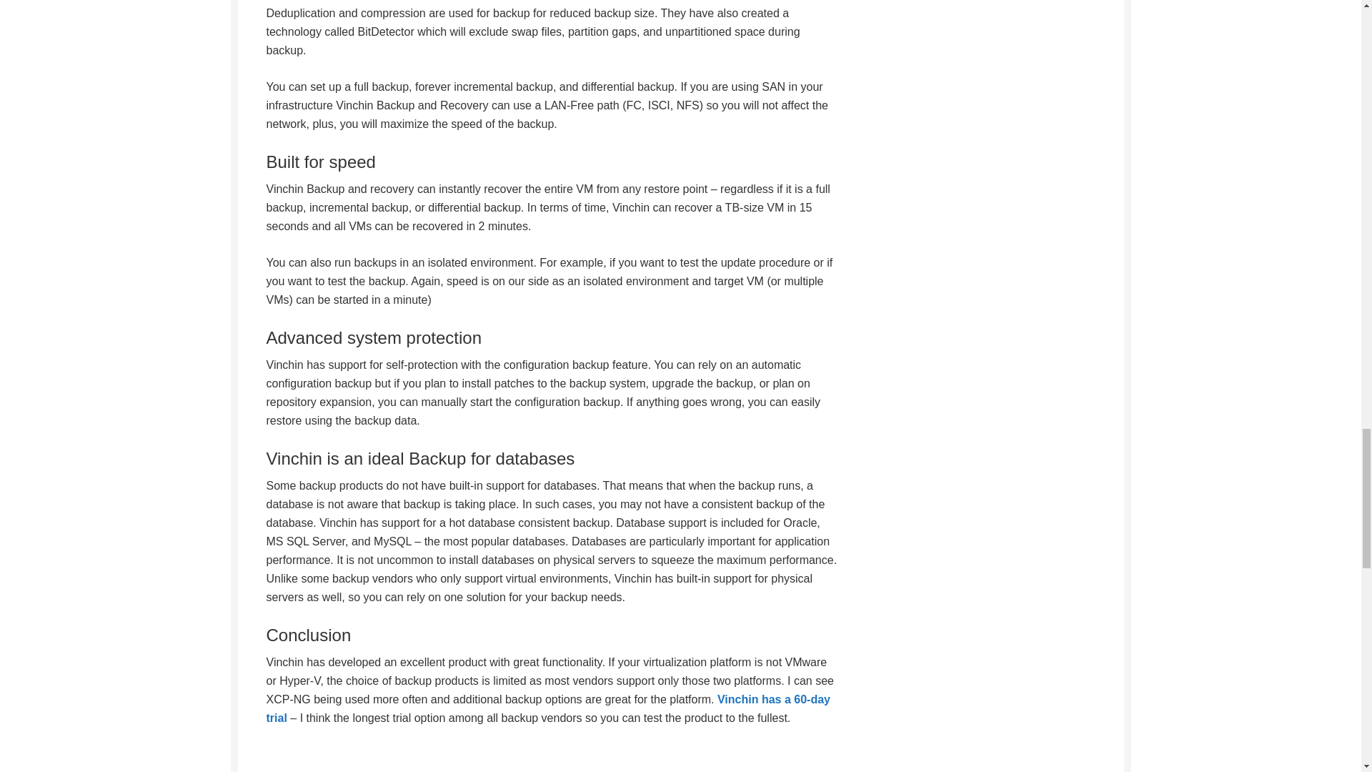  Describe the element at coordinates (547, 708) in the screenshot. I see `Vinchin has a 60-day trial` at that location.